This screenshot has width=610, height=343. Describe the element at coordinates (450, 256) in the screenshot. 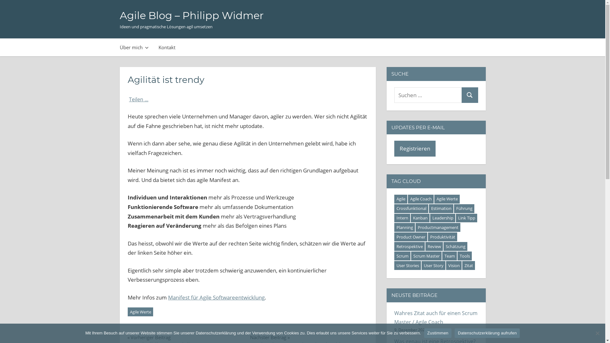

I see `Team` at that location.